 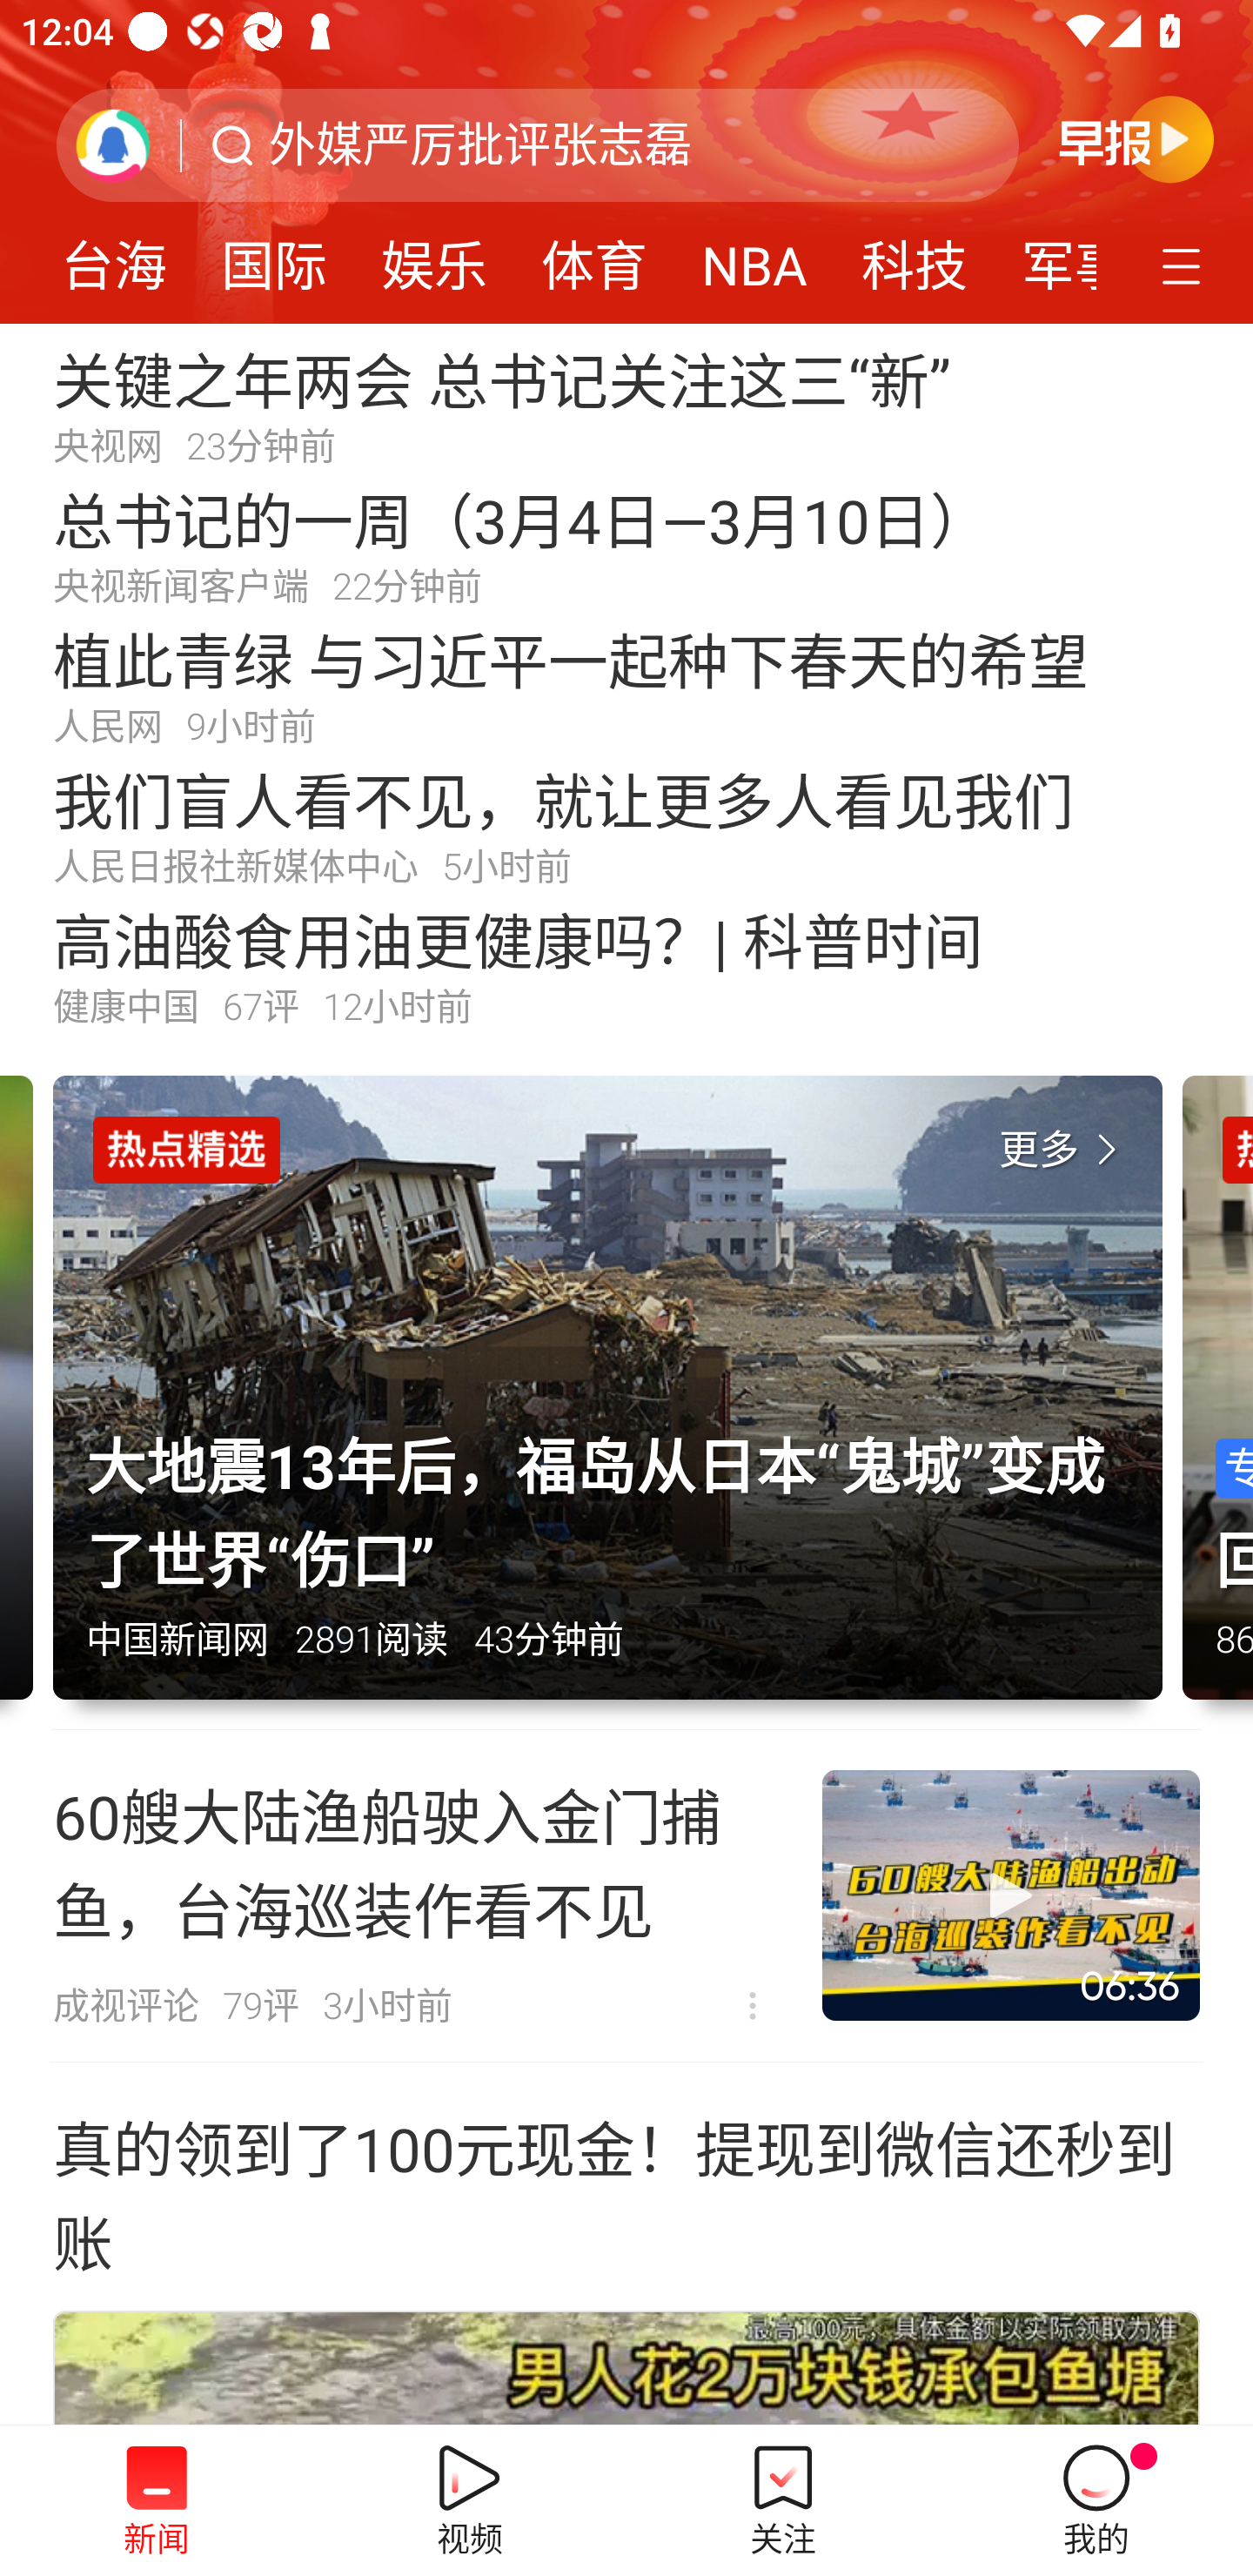 I want to click on  定制频道, so click(x=1185, y=264).